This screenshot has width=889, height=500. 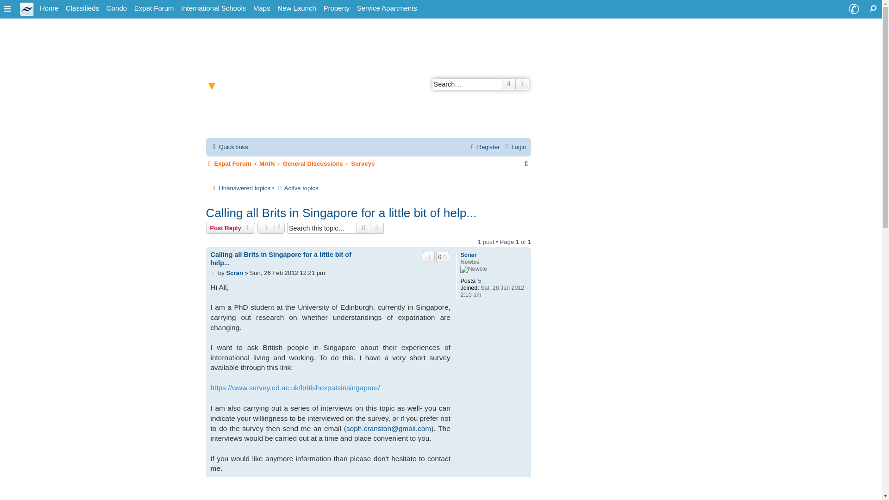 What do you see at coordinates (154, 8) in the screenshot?
I see `Expat Forum` at bounding box center [154, 8].